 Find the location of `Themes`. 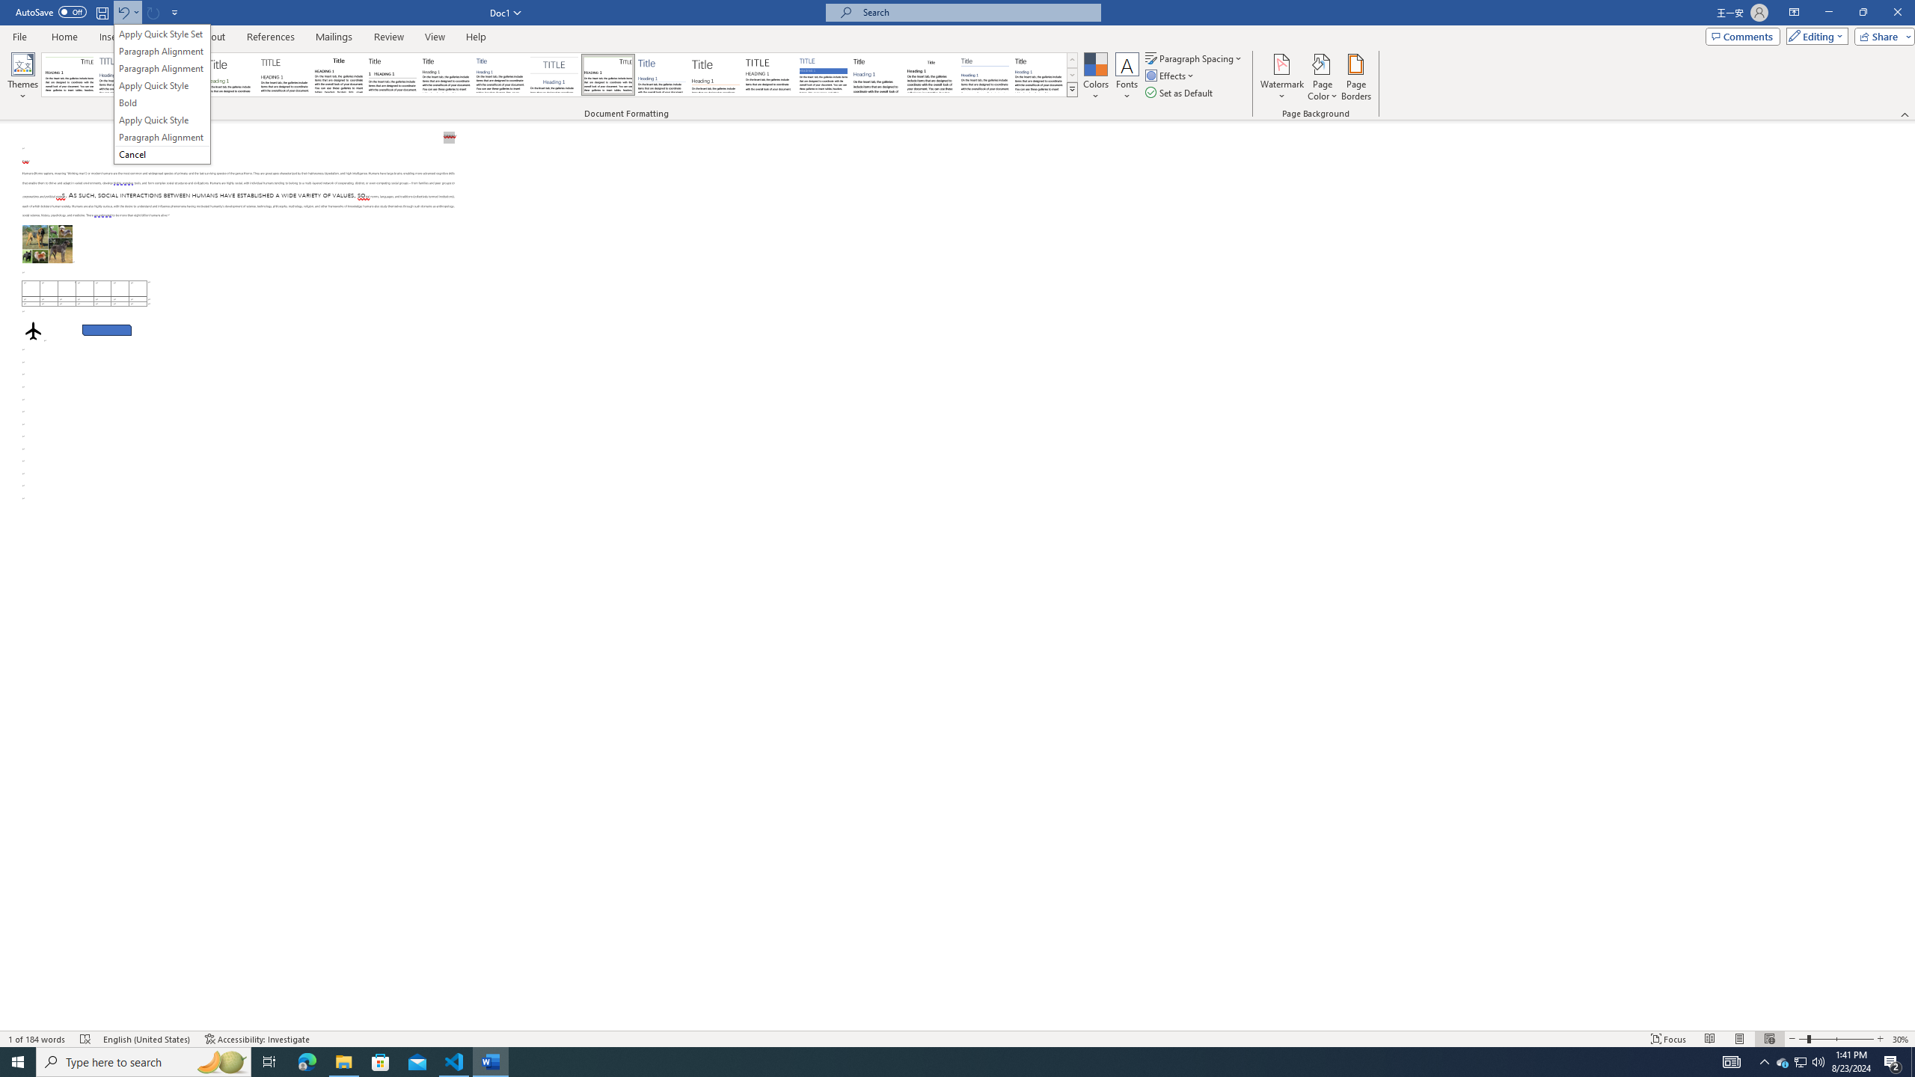

Themes is located at coordinates (22, 77).